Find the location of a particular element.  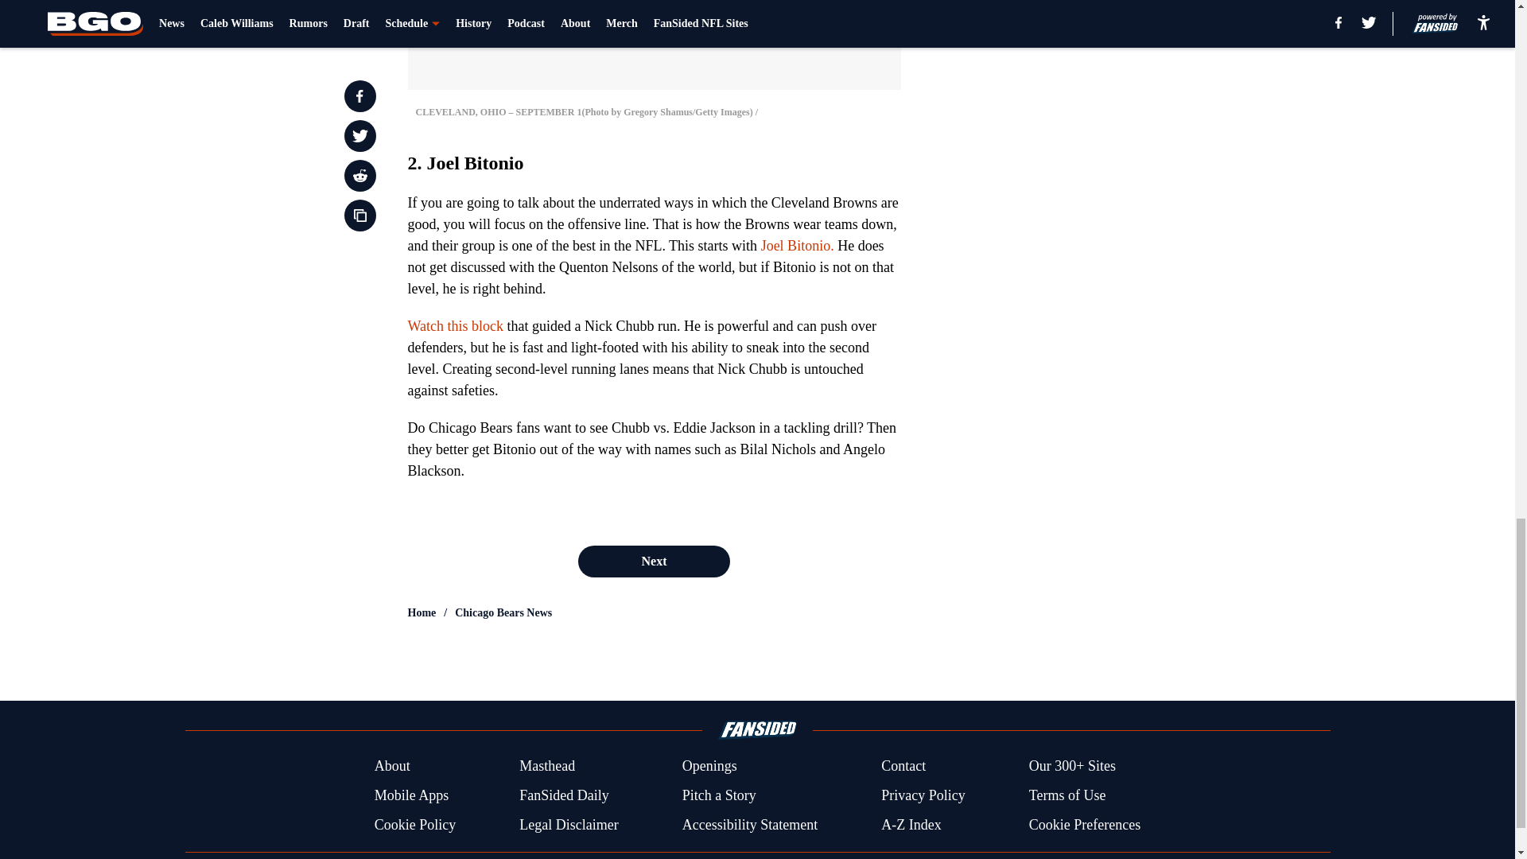

Home is located at coordinates (422, 612).